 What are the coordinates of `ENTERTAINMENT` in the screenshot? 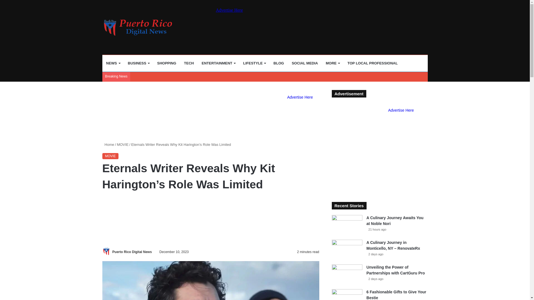 It's located at (218, 63).